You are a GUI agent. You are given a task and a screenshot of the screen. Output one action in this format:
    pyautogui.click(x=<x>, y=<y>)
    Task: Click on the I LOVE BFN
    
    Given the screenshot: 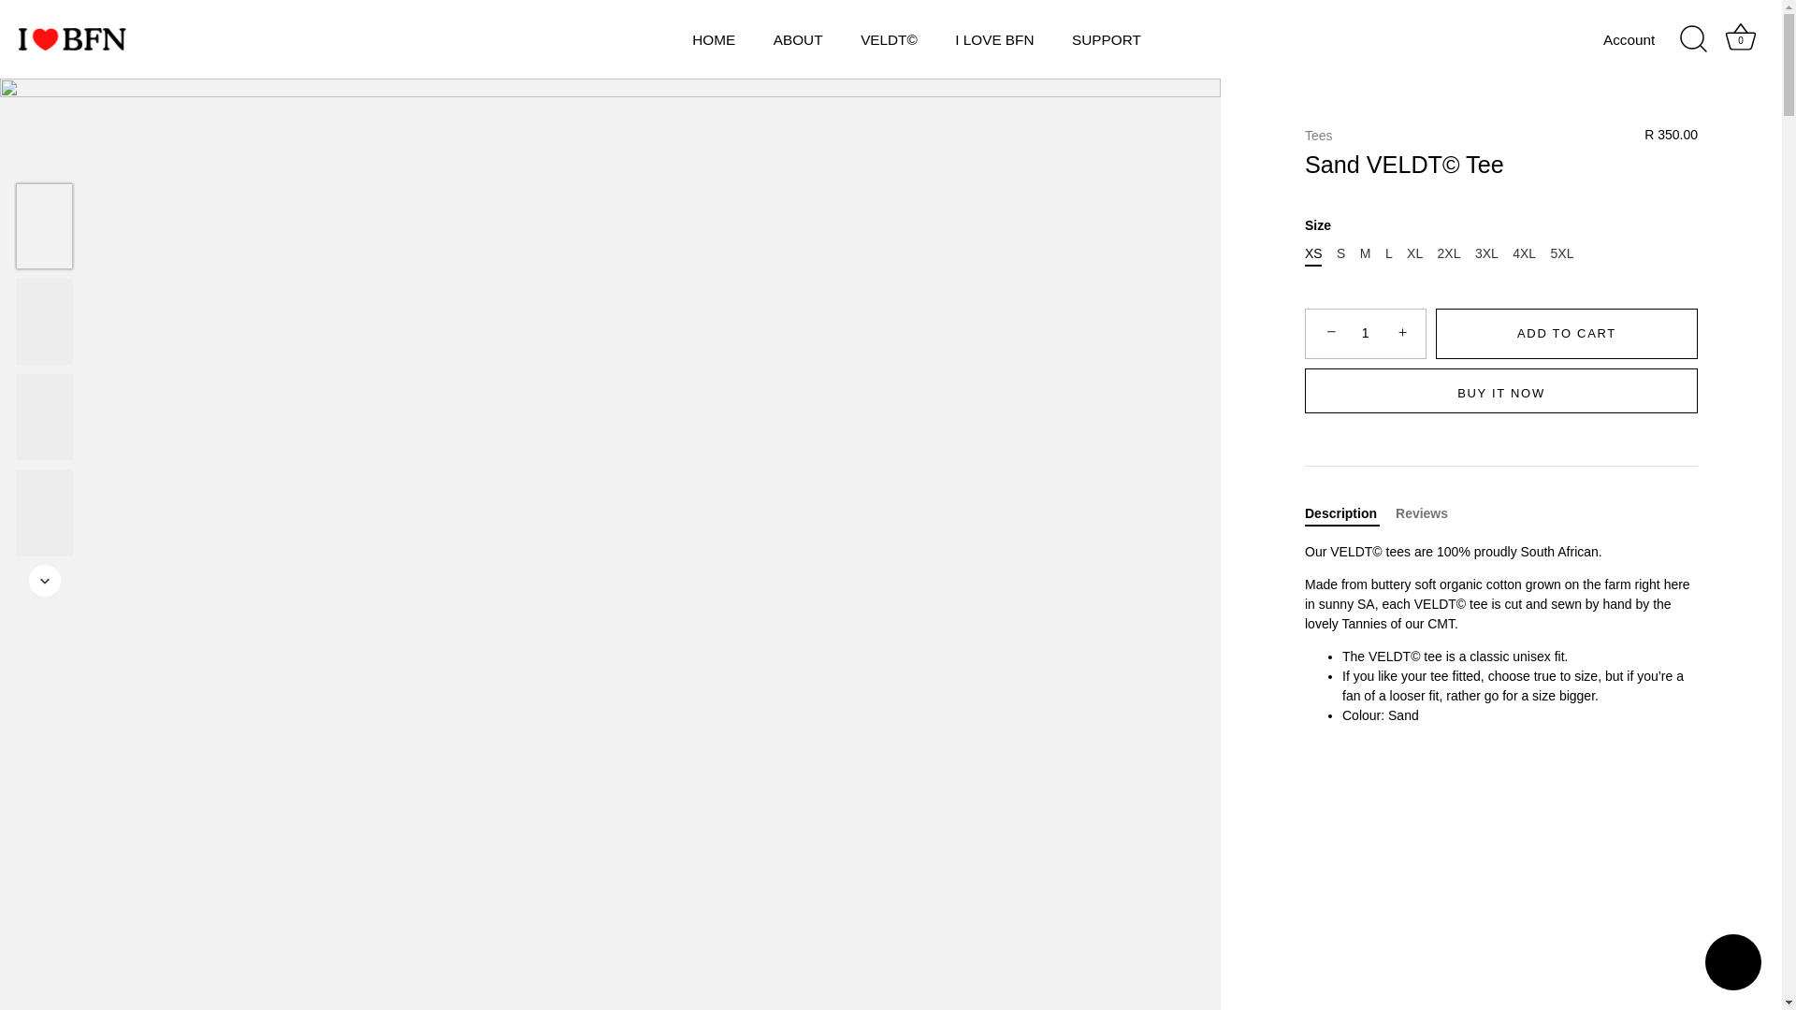 What is the action you would take?
    pyautogui.click(x=993, y=39)
    